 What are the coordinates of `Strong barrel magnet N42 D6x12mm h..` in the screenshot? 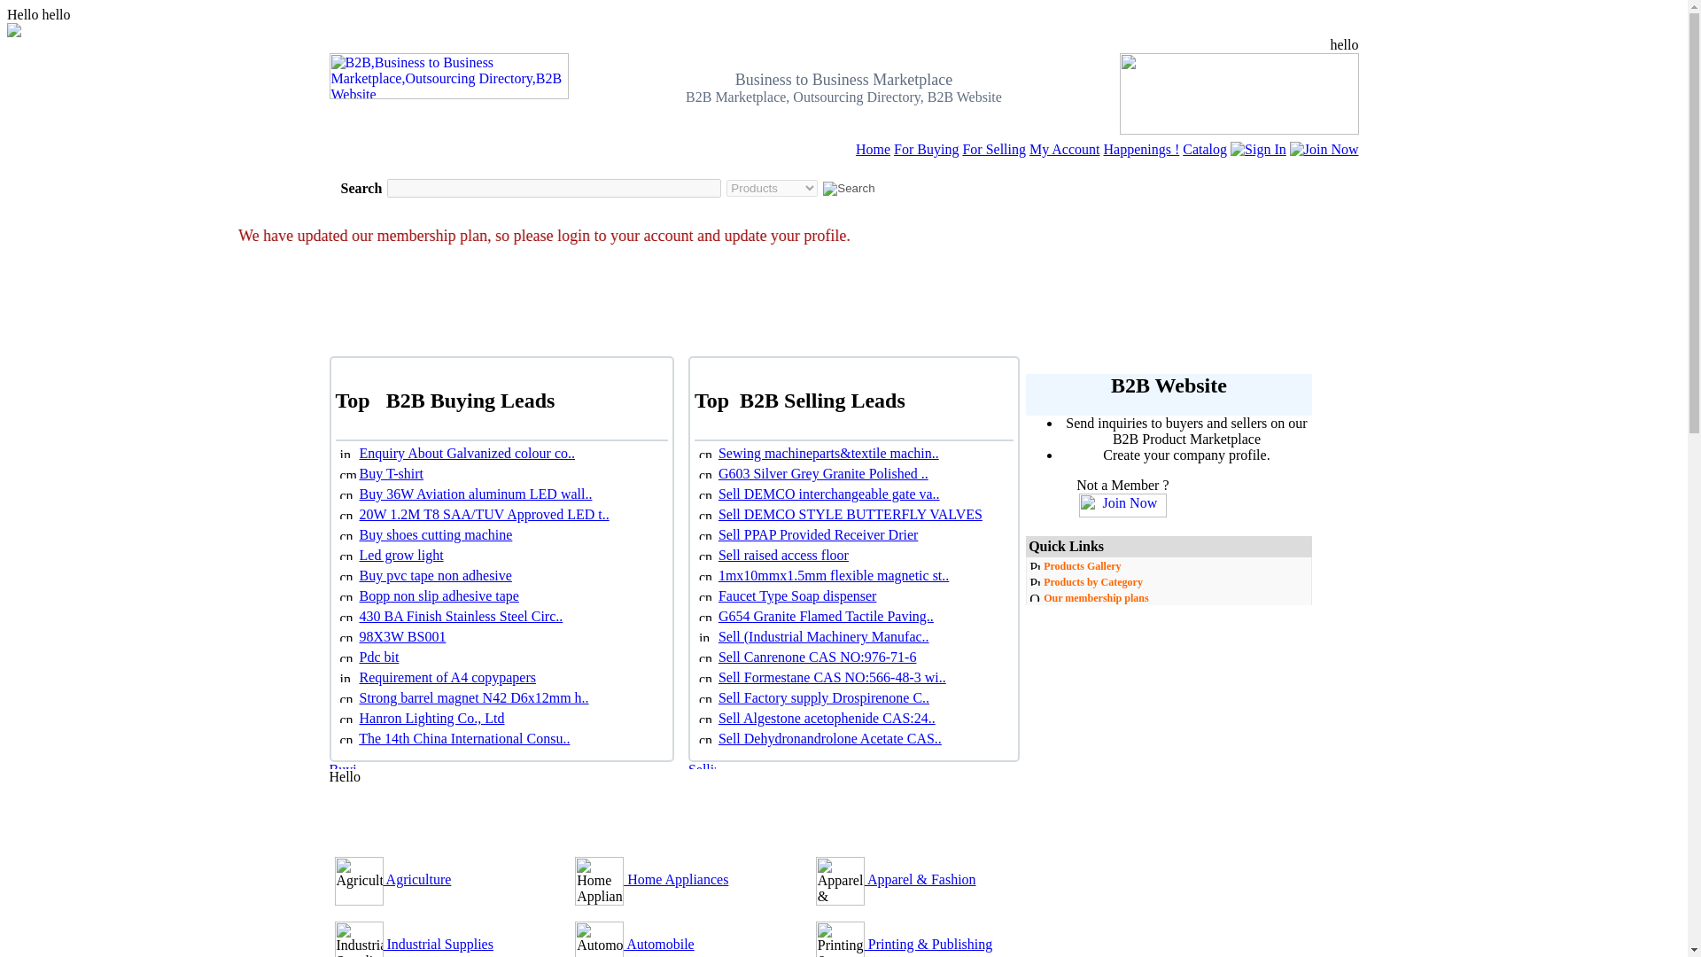 It's located at (473, 696).